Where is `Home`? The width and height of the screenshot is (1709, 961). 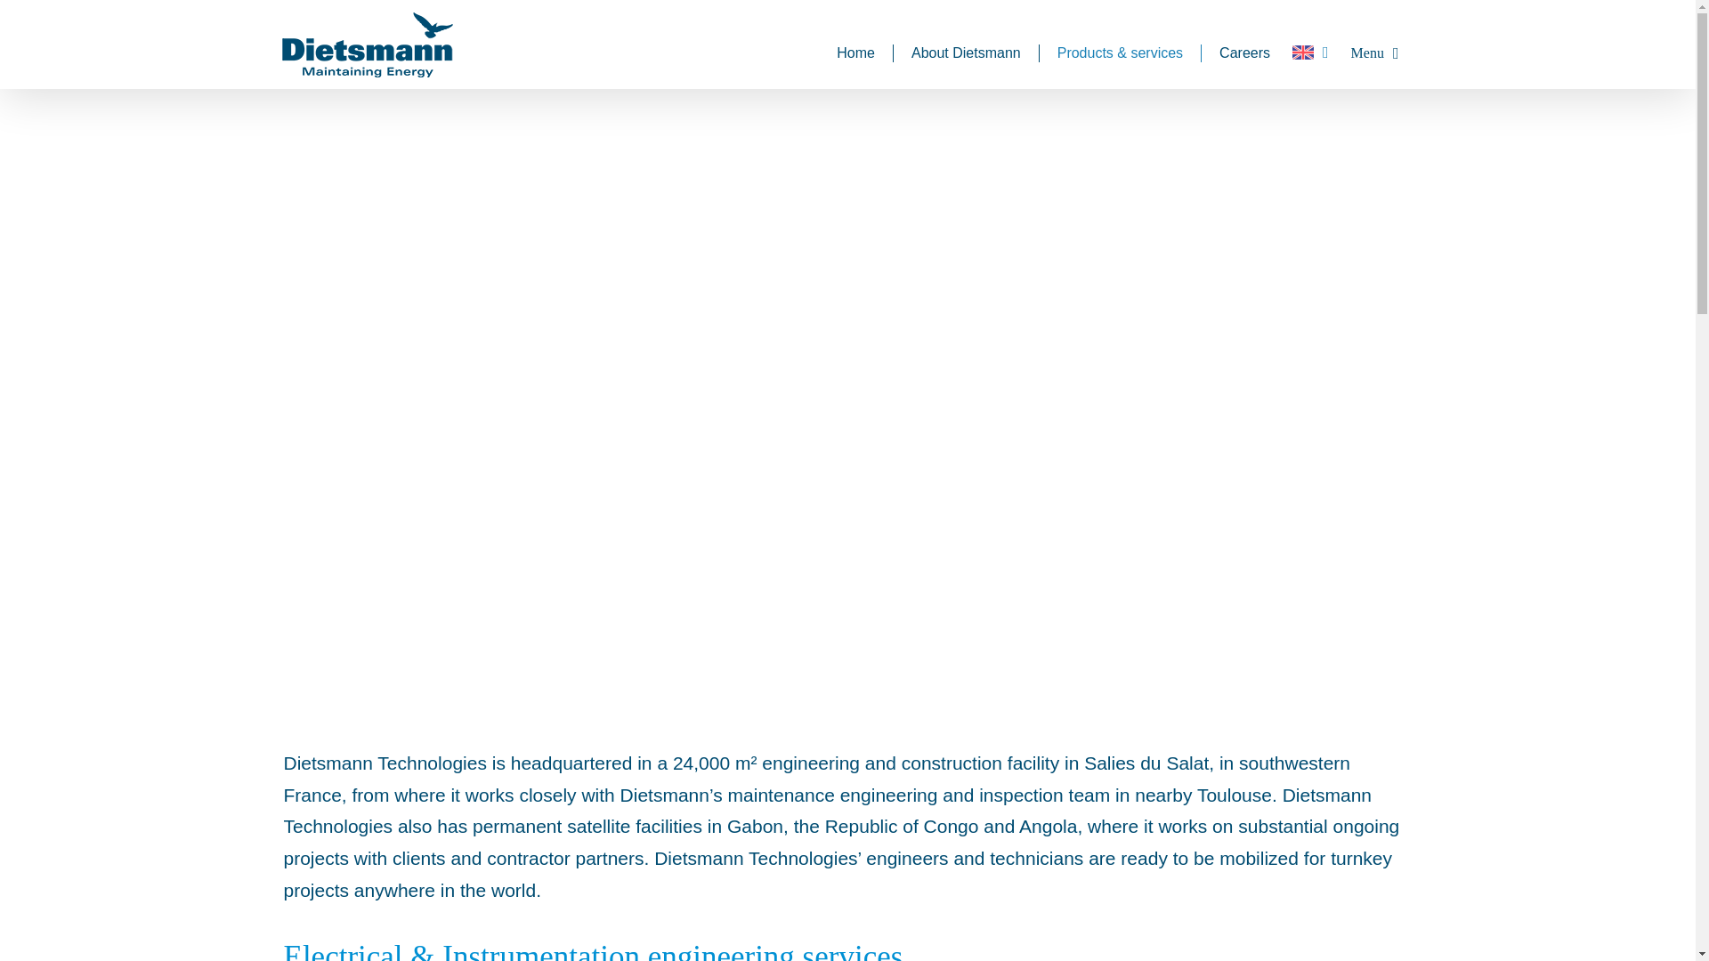
Home is located at coordinates (856, 53).